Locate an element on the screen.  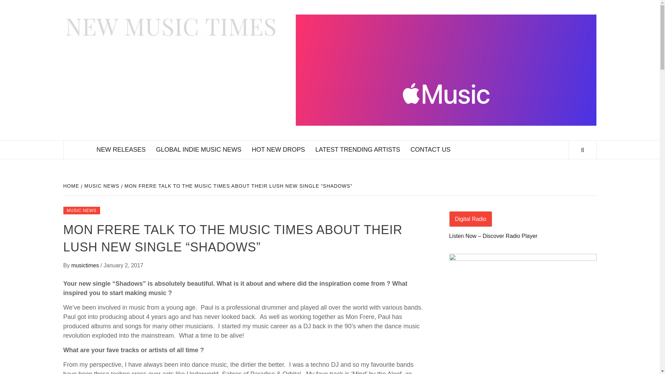
LATEST TRENDING ARTISTS is located at coordinates (358, 150).